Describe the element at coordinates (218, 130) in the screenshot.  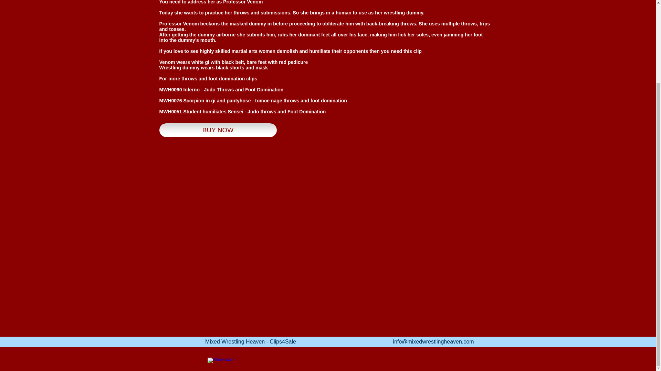
I see `BUY NOW` at that location.